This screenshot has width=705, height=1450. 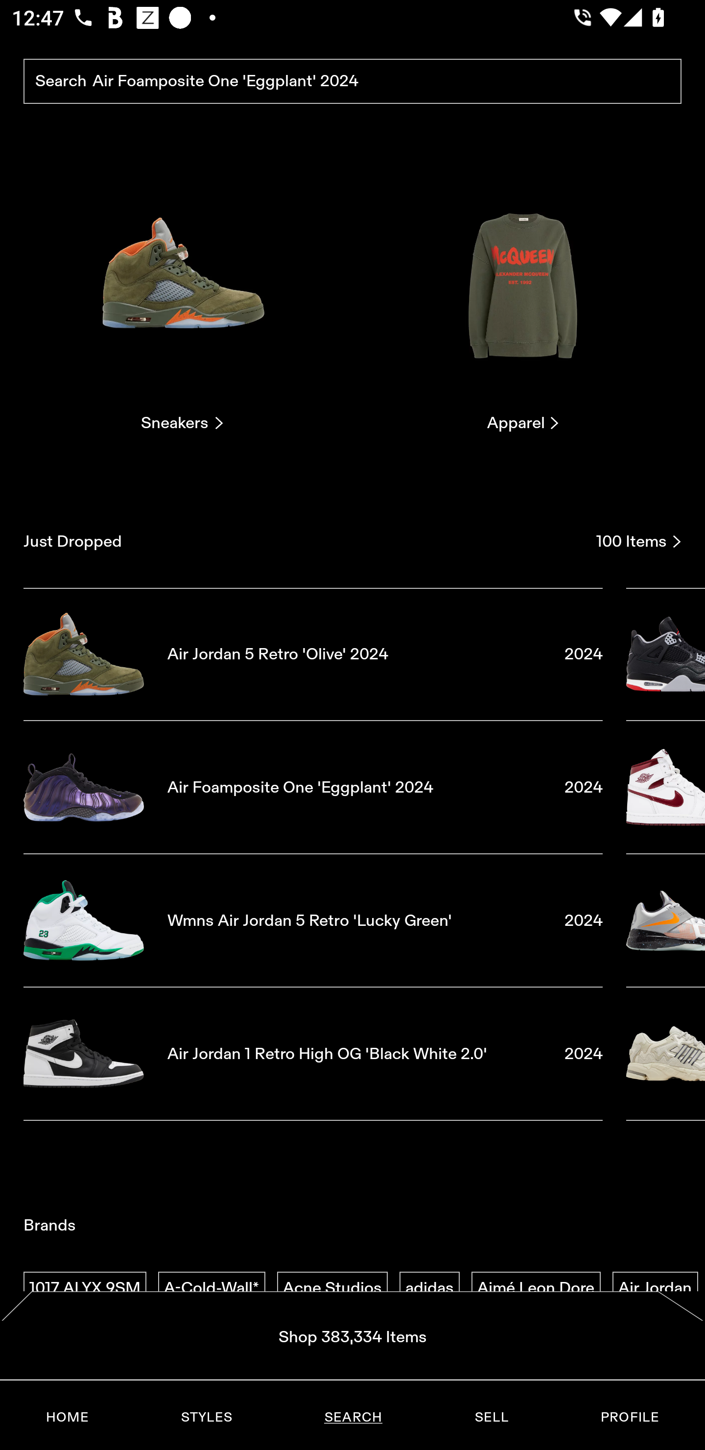 I want to click on Air Jordan 1 Retro High OG 'Black White 2.0' 2024, so click(x=313, y=1054).